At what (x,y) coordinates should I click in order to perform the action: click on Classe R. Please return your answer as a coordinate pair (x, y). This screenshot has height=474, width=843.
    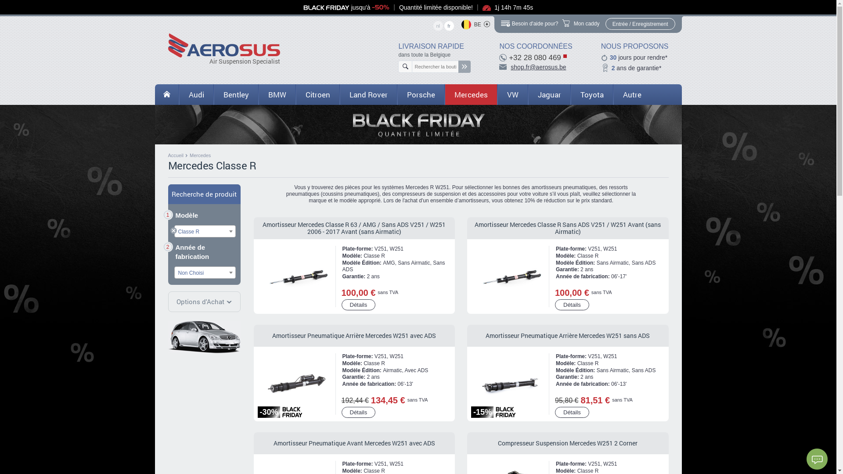
    Looking at the image, I should click on (204, 337).